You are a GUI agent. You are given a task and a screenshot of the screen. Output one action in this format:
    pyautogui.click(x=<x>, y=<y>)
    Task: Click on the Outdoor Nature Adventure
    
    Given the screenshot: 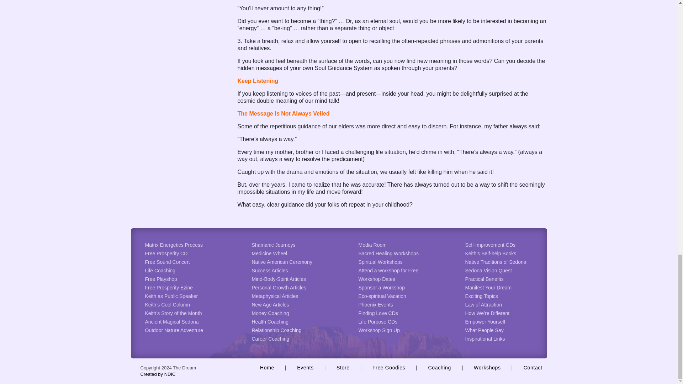 What is the action you would take?
    pyautogui.click(x=174, y=330)
    